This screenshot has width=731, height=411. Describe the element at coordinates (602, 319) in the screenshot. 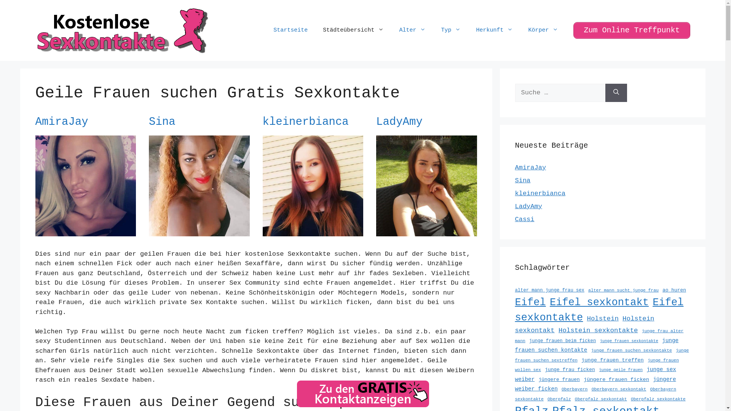

I see `Holstein` at that location.